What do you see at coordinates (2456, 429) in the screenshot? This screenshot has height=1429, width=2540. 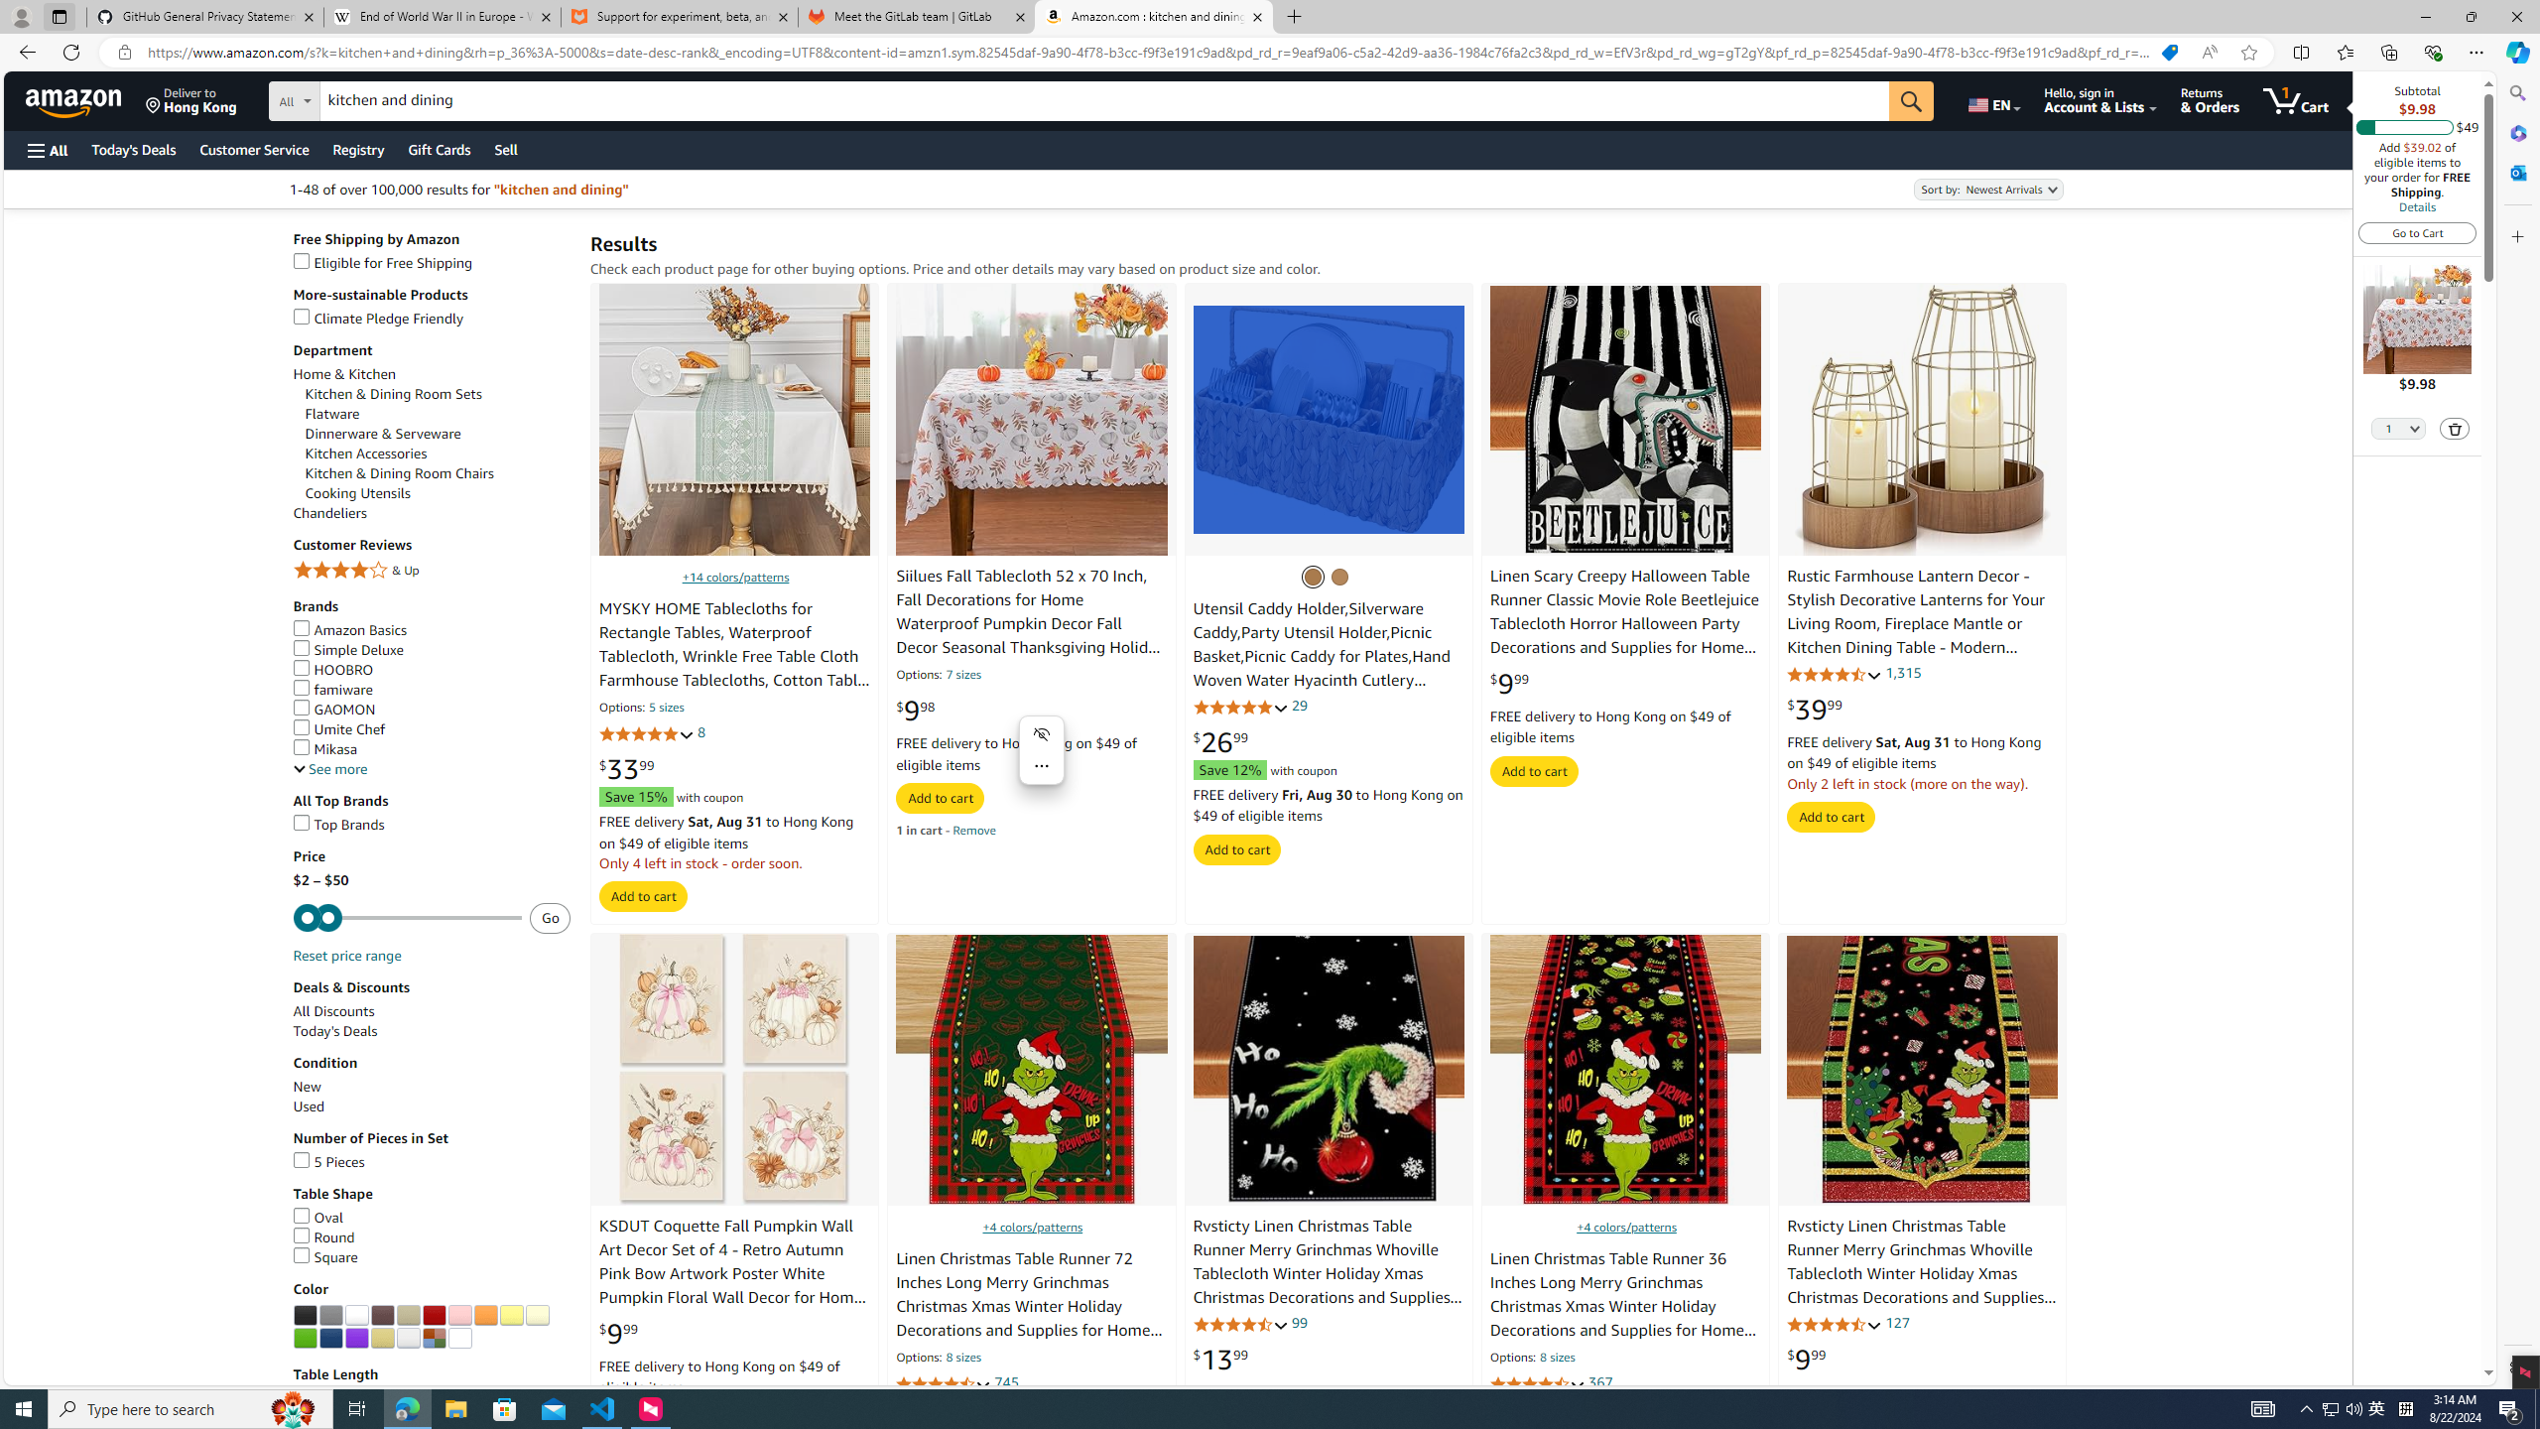 I see `Delete` at bounding box center [2456, 429].